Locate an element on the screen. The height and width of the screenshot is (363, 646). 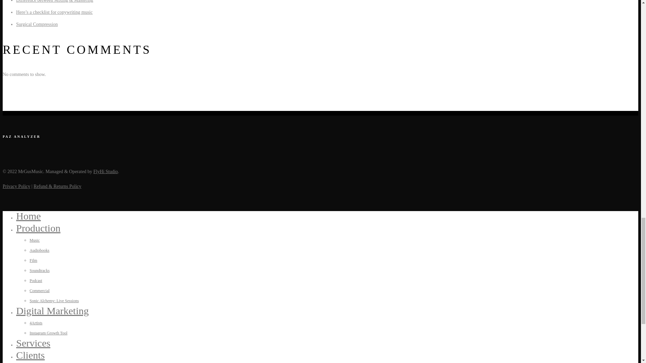
Privacy Policy is located at coordinates (16, 186).